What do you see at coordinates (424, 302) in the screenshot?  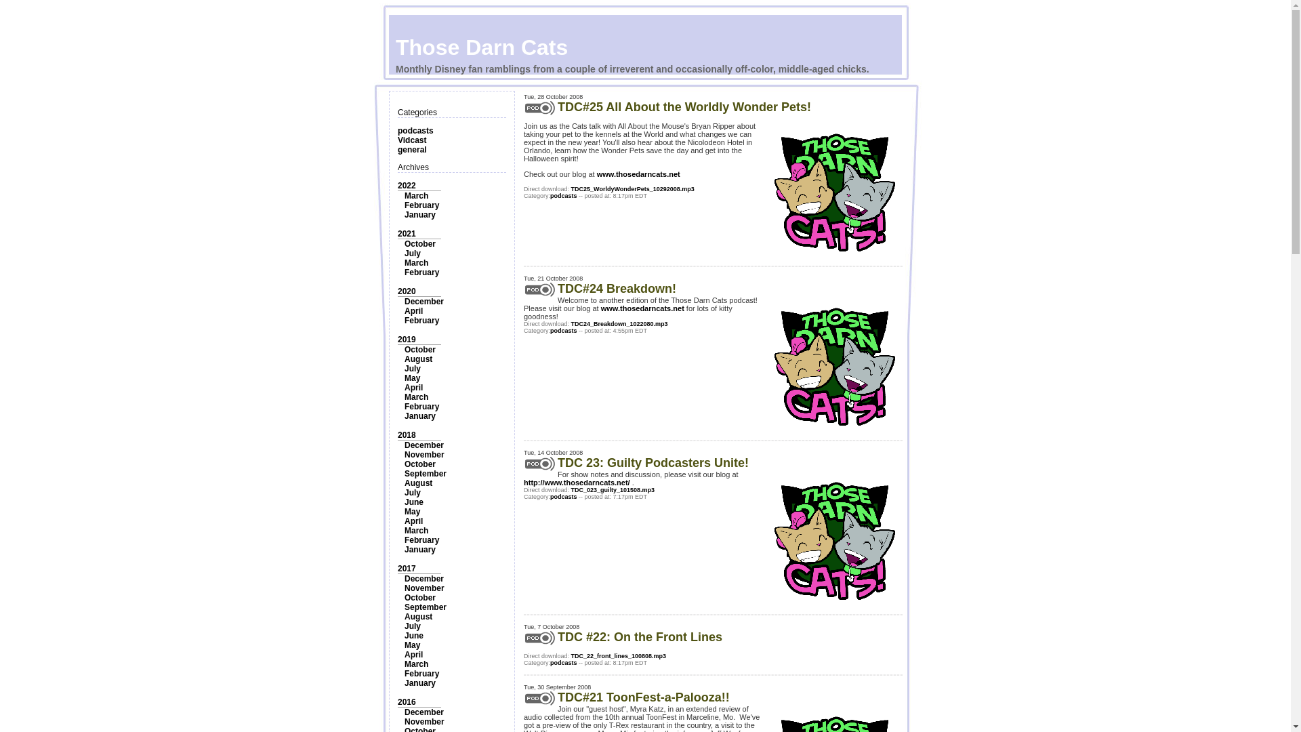 I see `December` at bounding box center [424, 302].